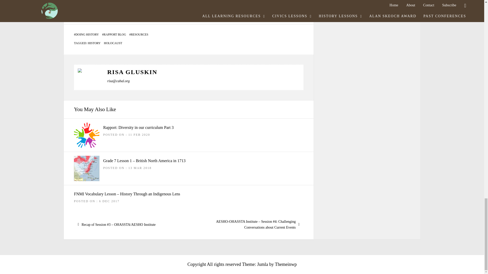  What do you see at coordinates (138, 13) in the screenshot?
I see `Share on Facebook` at bounding box center [138, 13].